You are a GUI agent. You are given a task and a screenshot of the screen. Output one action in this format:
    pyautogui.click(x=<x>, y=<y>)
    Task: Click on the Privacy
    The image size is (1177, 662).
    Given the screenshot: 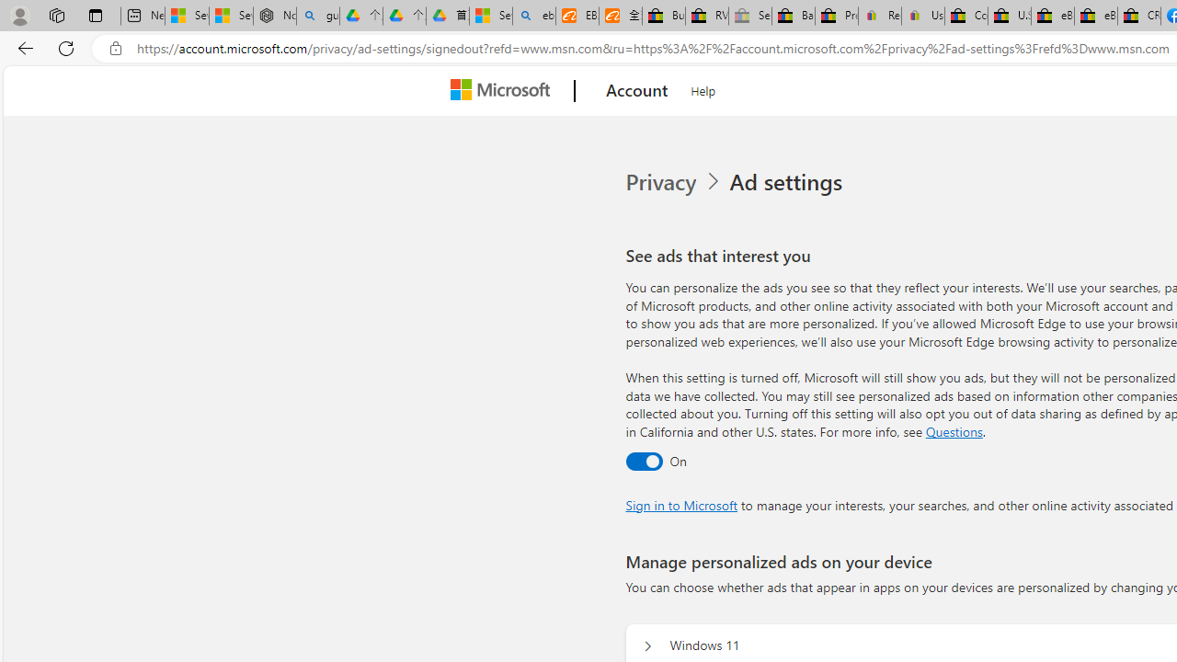 What is the action you would take?
    pyautogui.click(x=675, y=182)
    